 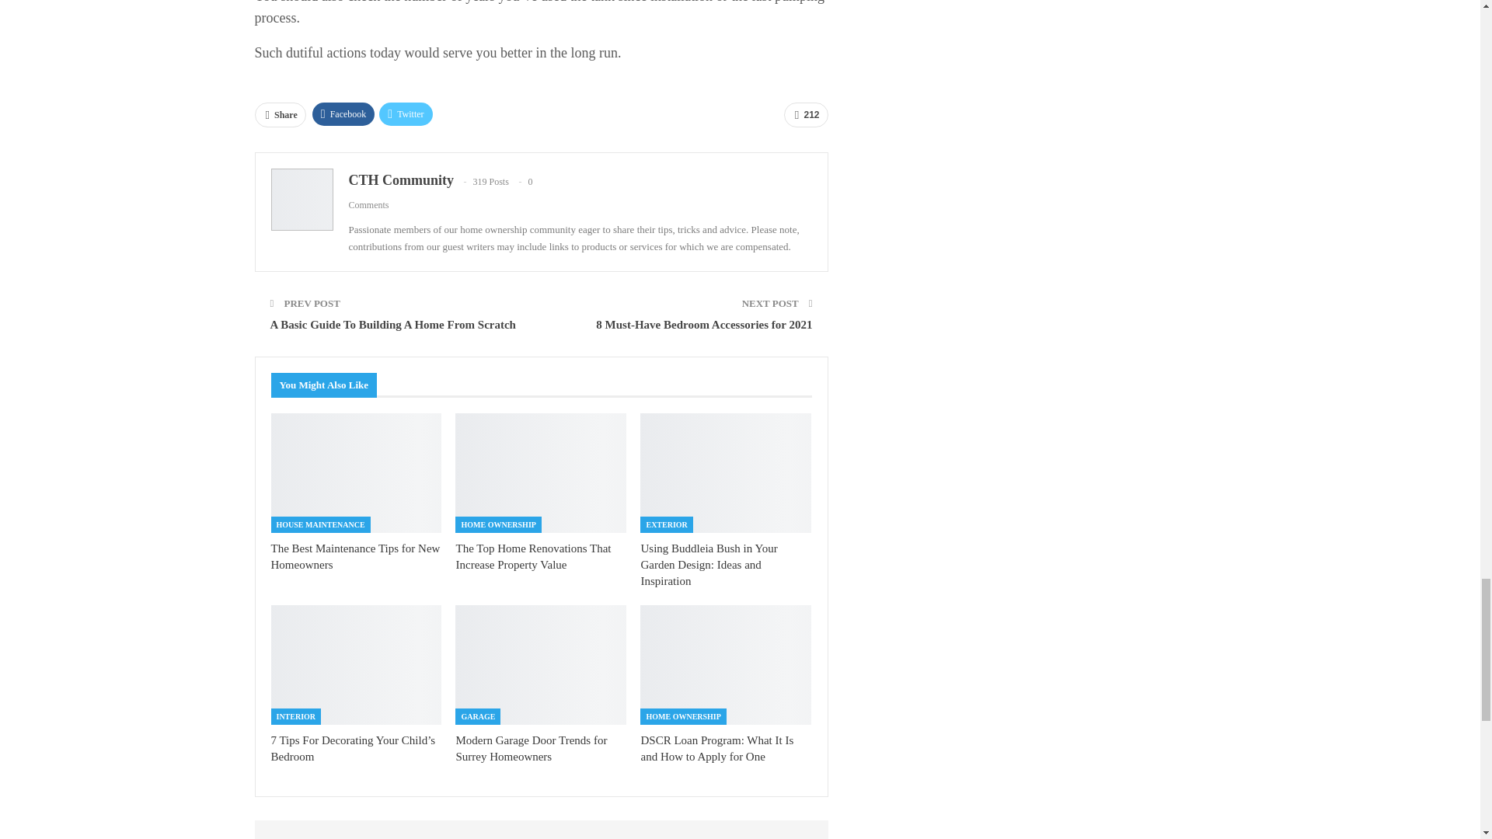 I want to click on The Top Home Renovations That Increase Property Value, so click(x=541, y=472).